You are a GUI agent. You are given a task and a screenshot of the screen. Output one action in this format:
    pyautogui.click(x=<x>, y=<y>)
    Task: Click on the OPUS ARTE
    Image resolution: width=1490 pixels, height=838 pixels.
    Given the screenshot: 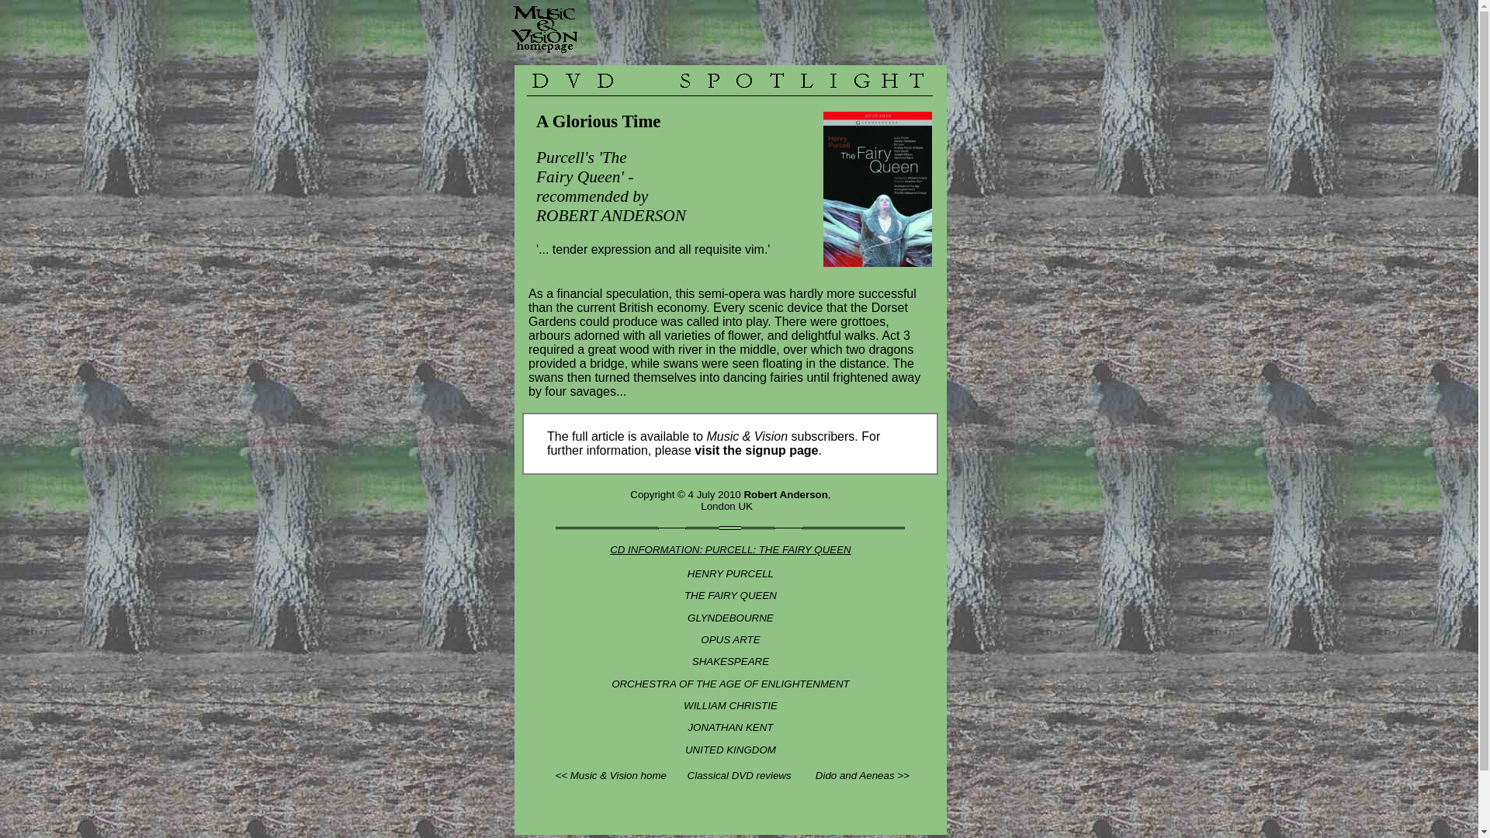 What is the action you would take?
    pyautogui.click(x=729, y=639)
    